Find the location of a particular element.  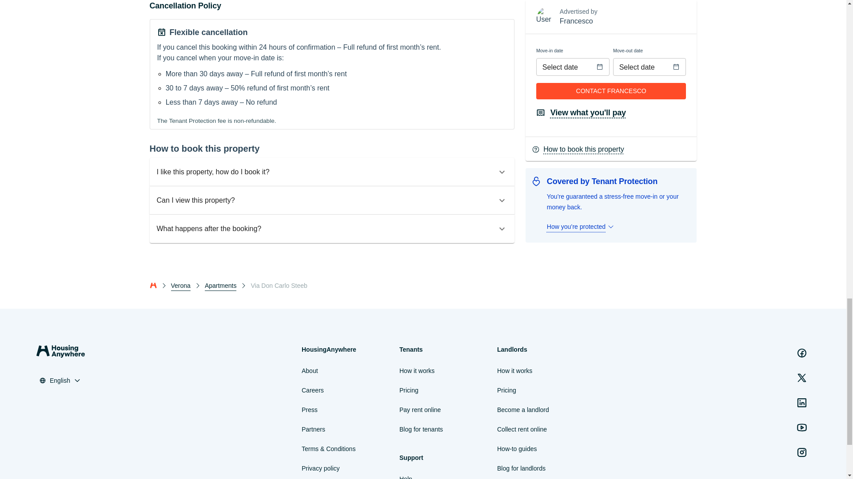

Partners is located at coordinates (313, 429).